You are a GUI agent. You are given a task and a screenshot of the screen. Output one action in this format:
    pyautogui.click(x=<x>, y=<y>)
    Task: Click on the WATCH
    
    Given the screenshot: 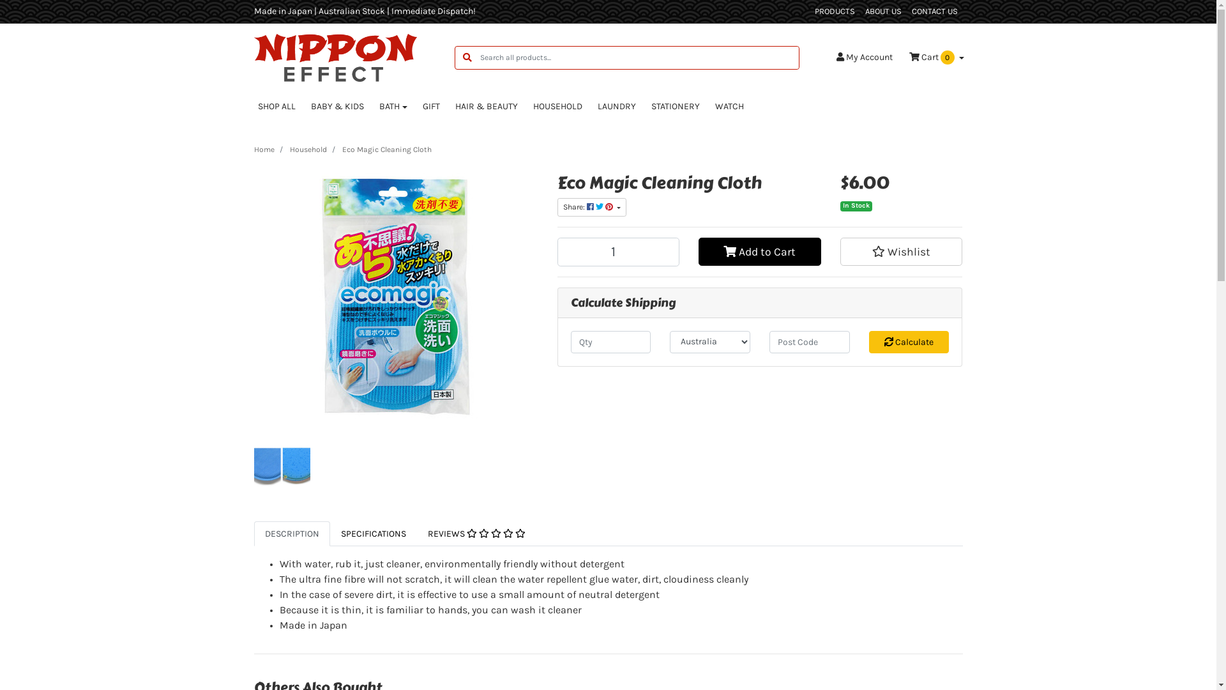 What is the action you would take?
    pyautogui.click(x=729, y=106)
    